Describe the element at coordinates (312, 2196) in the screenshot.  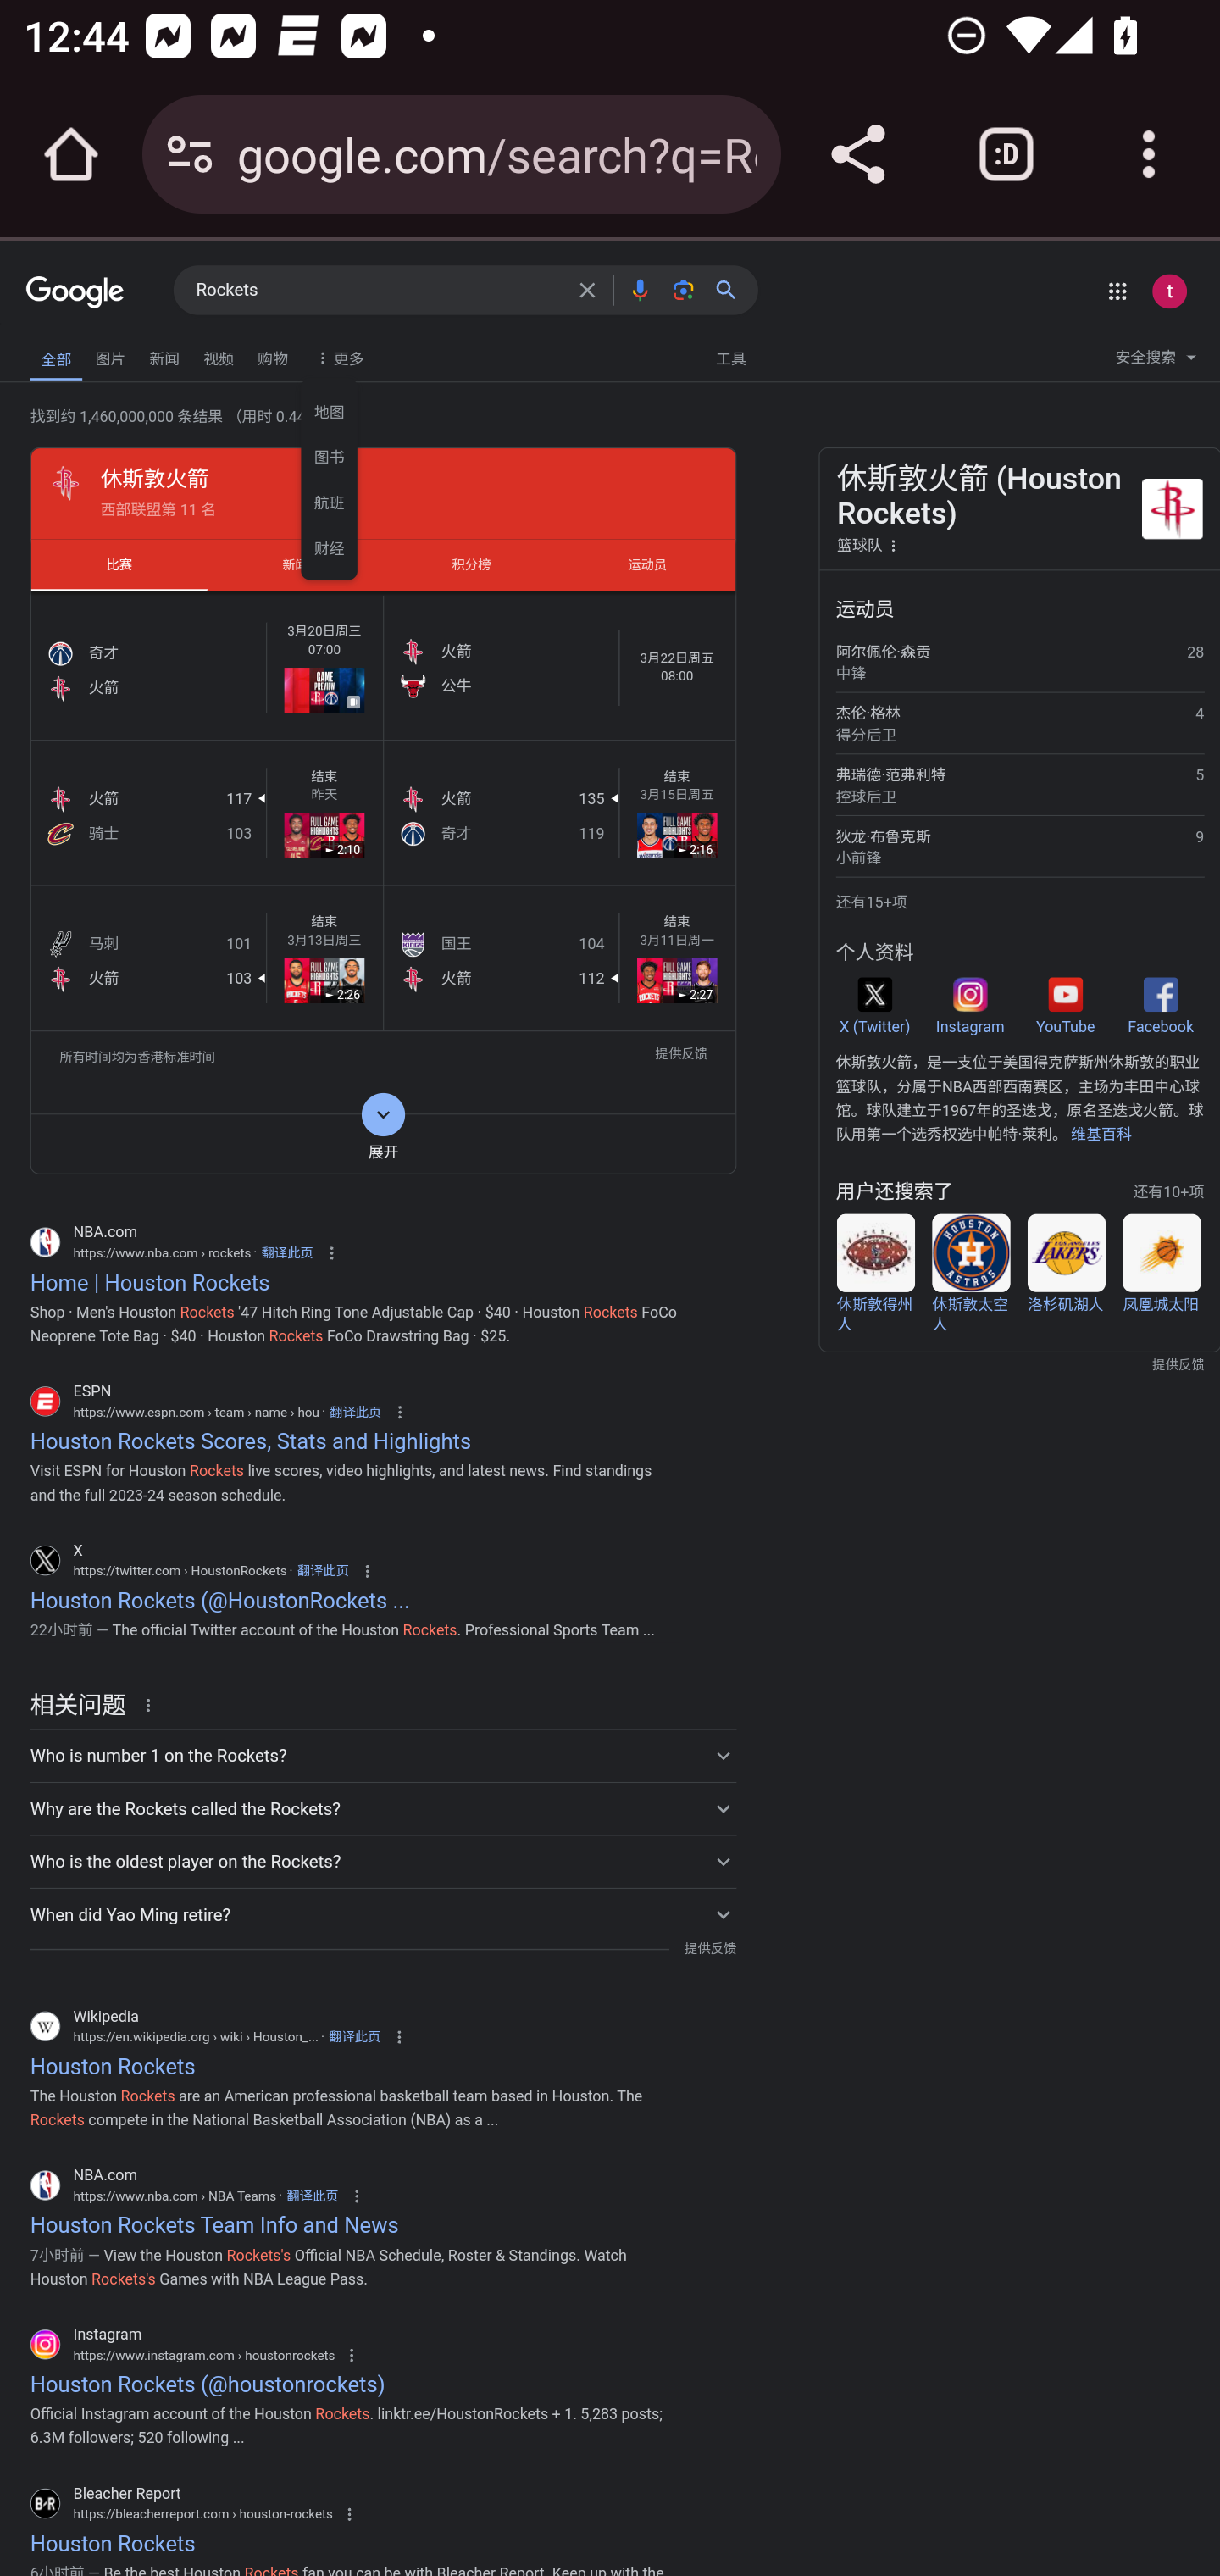
I see `翻译此页` at that location.